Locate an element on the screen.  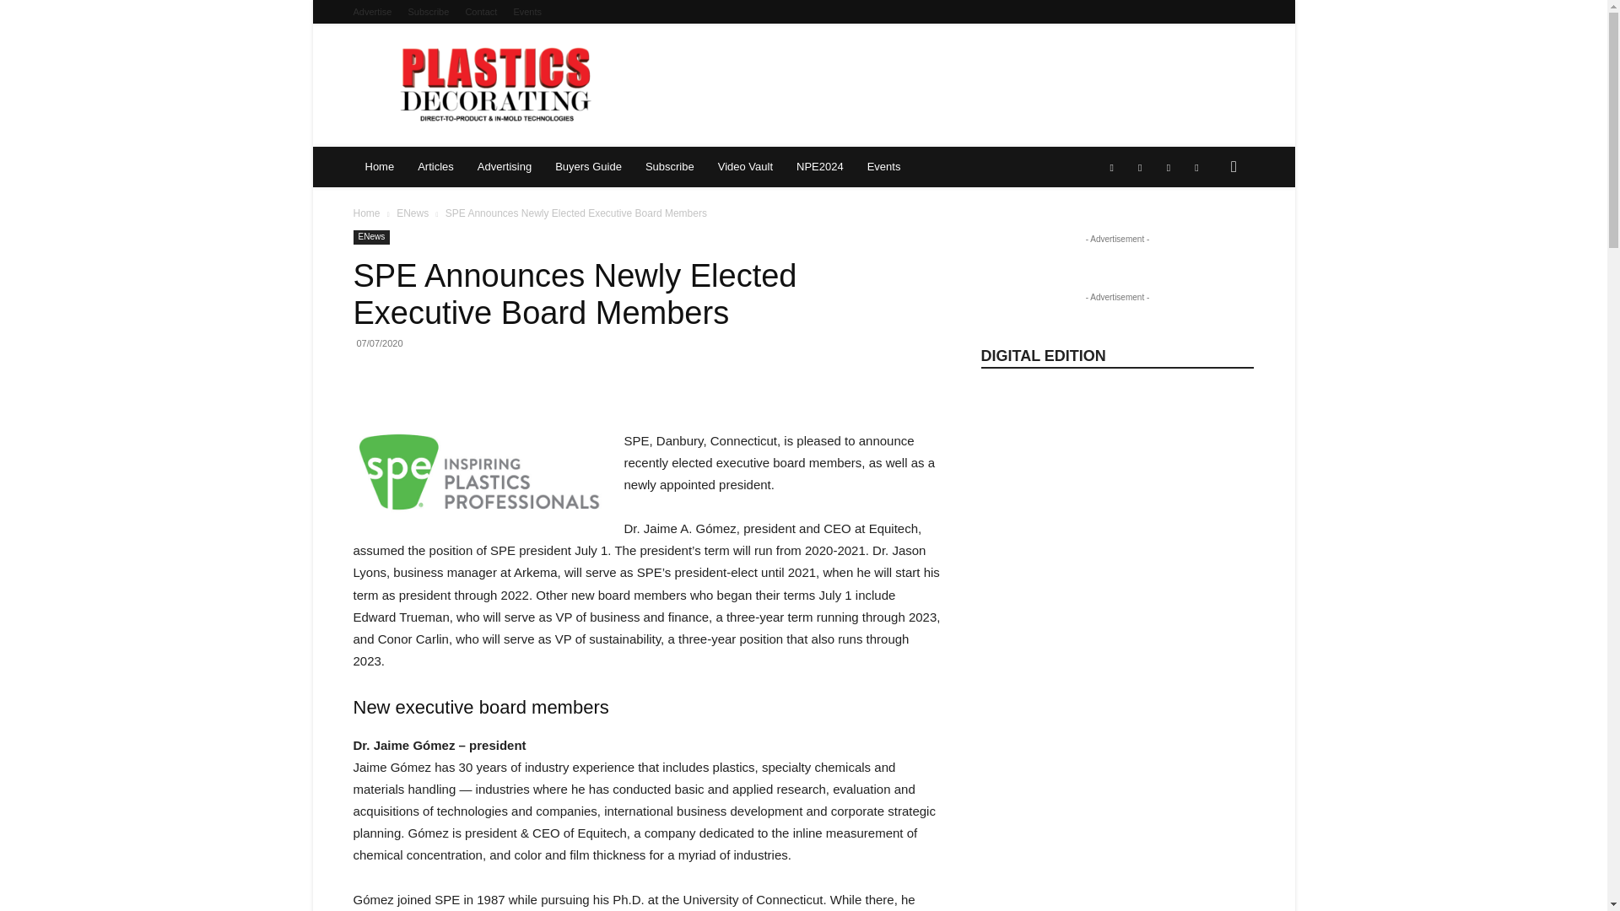
Home is located at coordinates (380, 167).